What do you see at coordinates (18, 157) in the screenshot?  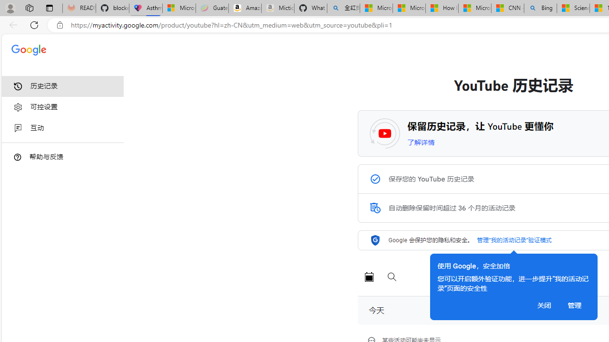 I see `Class: DTiKkd NMm5M` at bounding box center [18, 157].